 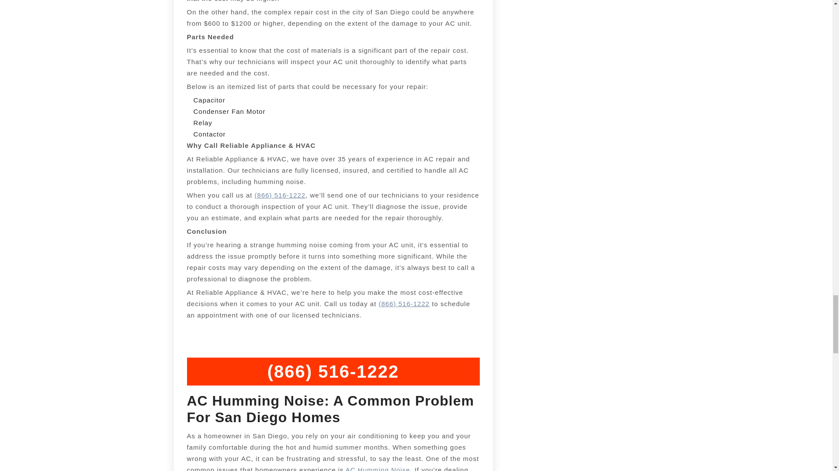 What do you see at coordinates (378, 468) in the screenshot?
I see `AC Making Humming Noise Due to Bad Capacitor` at bounding box center [378, 468].